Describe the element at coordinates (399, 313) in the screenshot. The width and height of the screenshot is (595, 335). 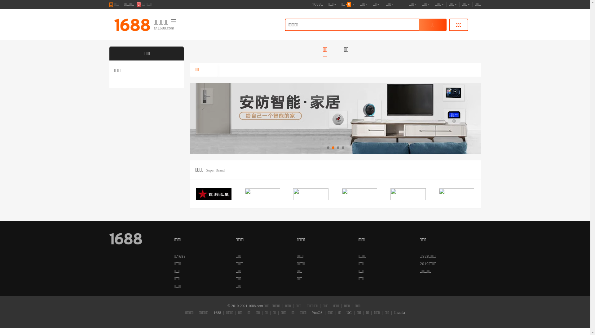
I see `Lazada` at that location.